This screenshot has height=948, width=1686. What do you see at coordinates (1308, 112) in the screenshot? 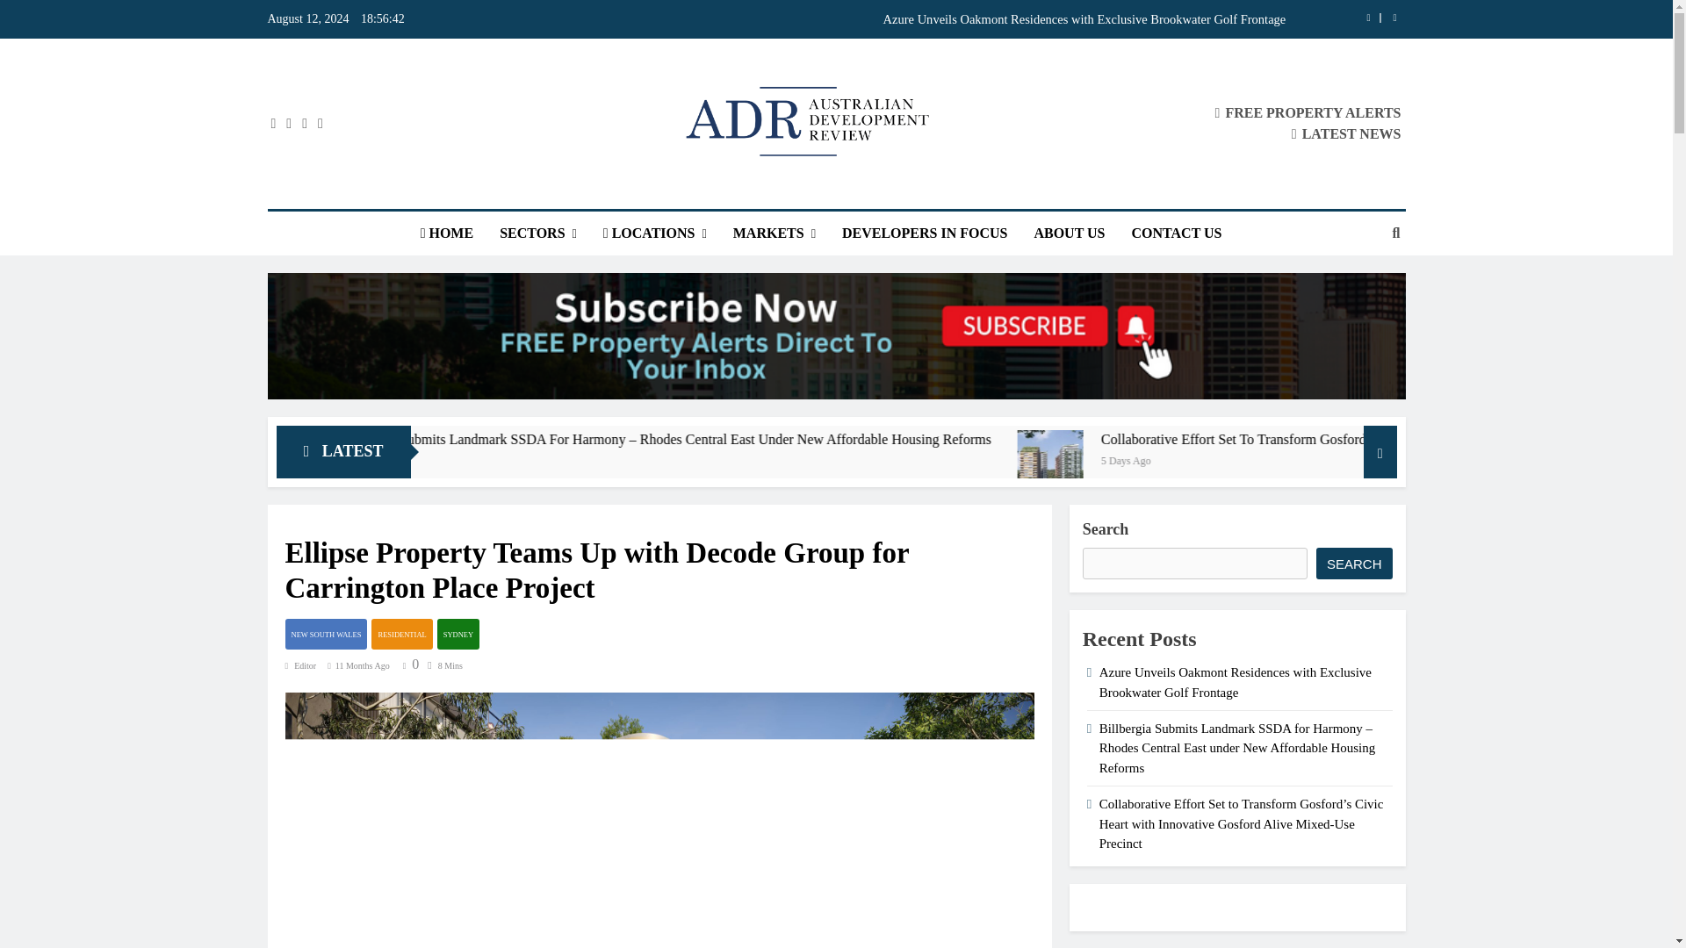
I see `FREE PROPERTY ALERTS` at bounding box center [1308, 112].